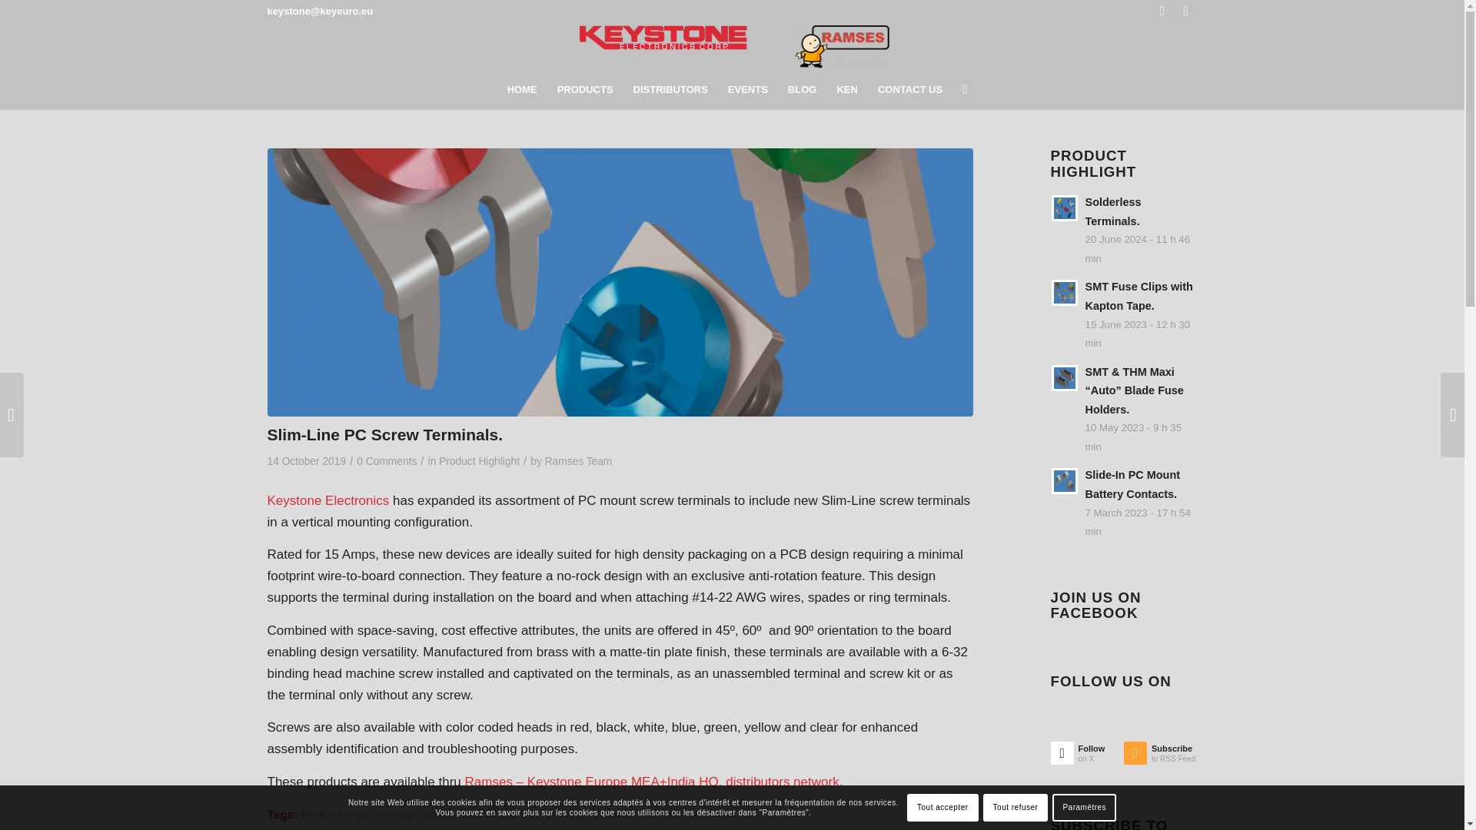 This screenshot has width=1476, height=830. What do you see at coordinates (617, 814) in the screenshot?
I see `screw` at bounding box center [617, 814].